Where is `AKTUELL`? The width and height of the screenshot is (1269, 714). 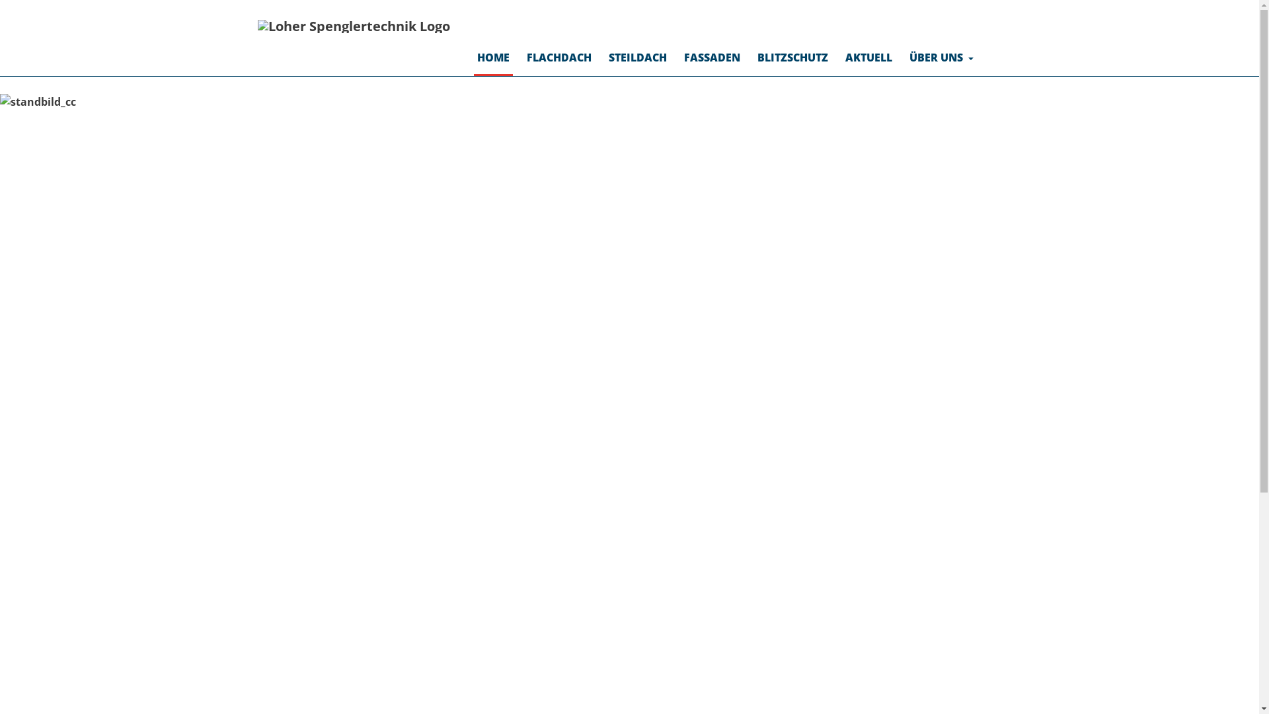
AKTUELL is located at coordinates (868, 58).